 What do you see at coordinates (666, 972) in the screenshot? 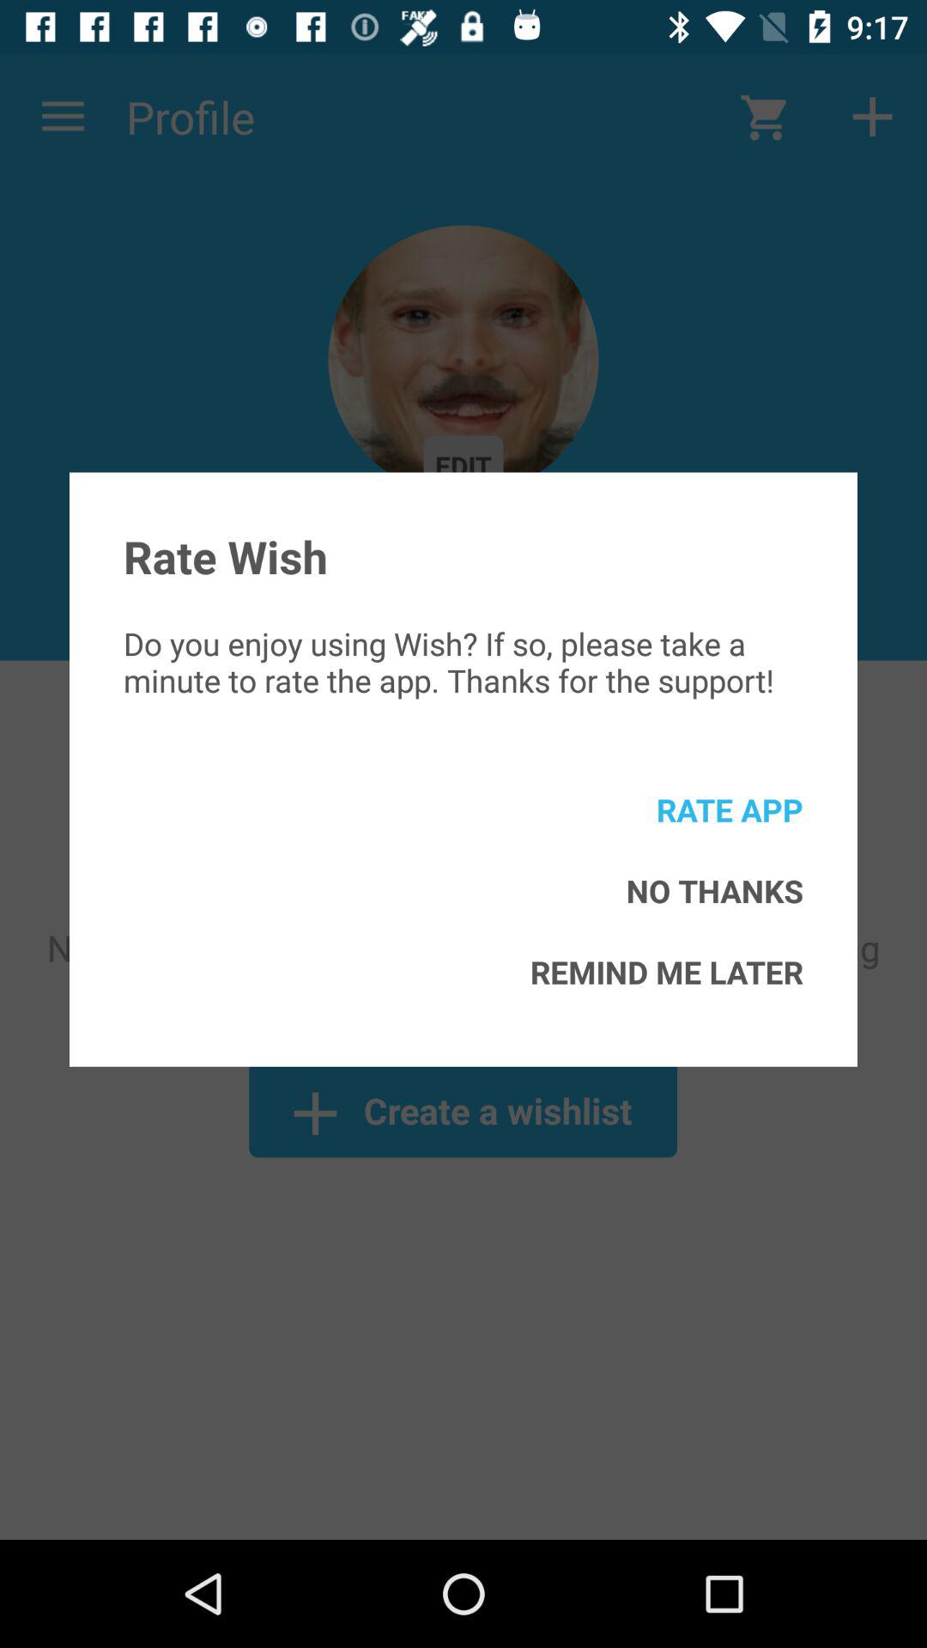
I see `scroll until remind me later` at bounding box center [666, 972].